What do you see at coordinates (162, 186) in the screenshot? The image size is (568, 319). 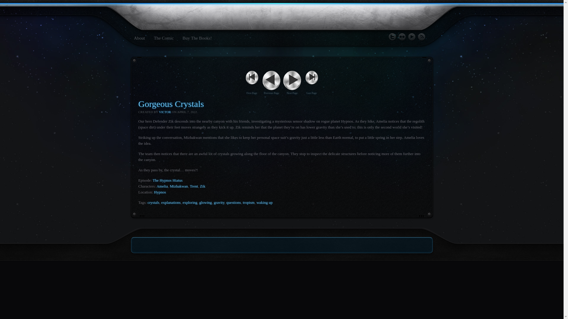 I see `Amelia` at bounding box center [162, 186].